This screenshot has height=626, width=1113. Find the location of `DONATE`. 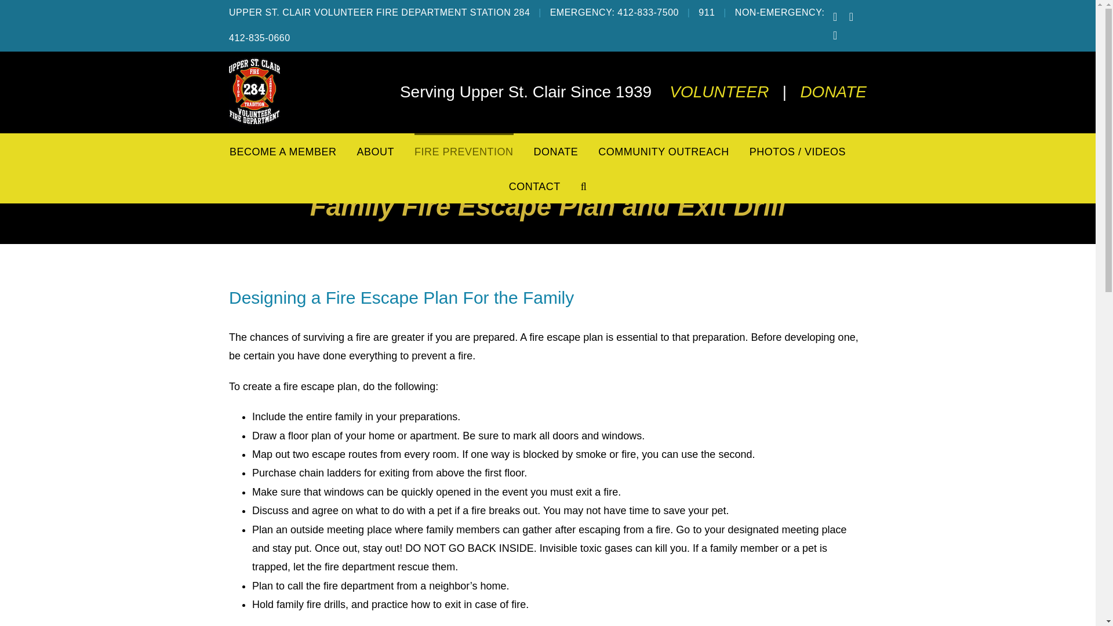

DONATE is located at coordinates (556, 151).